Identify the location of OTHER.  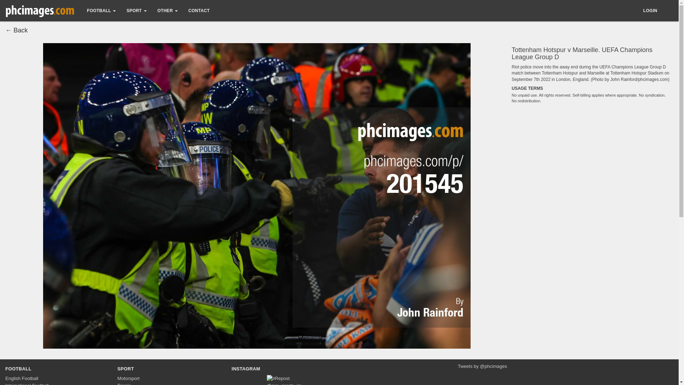
(167, 11).